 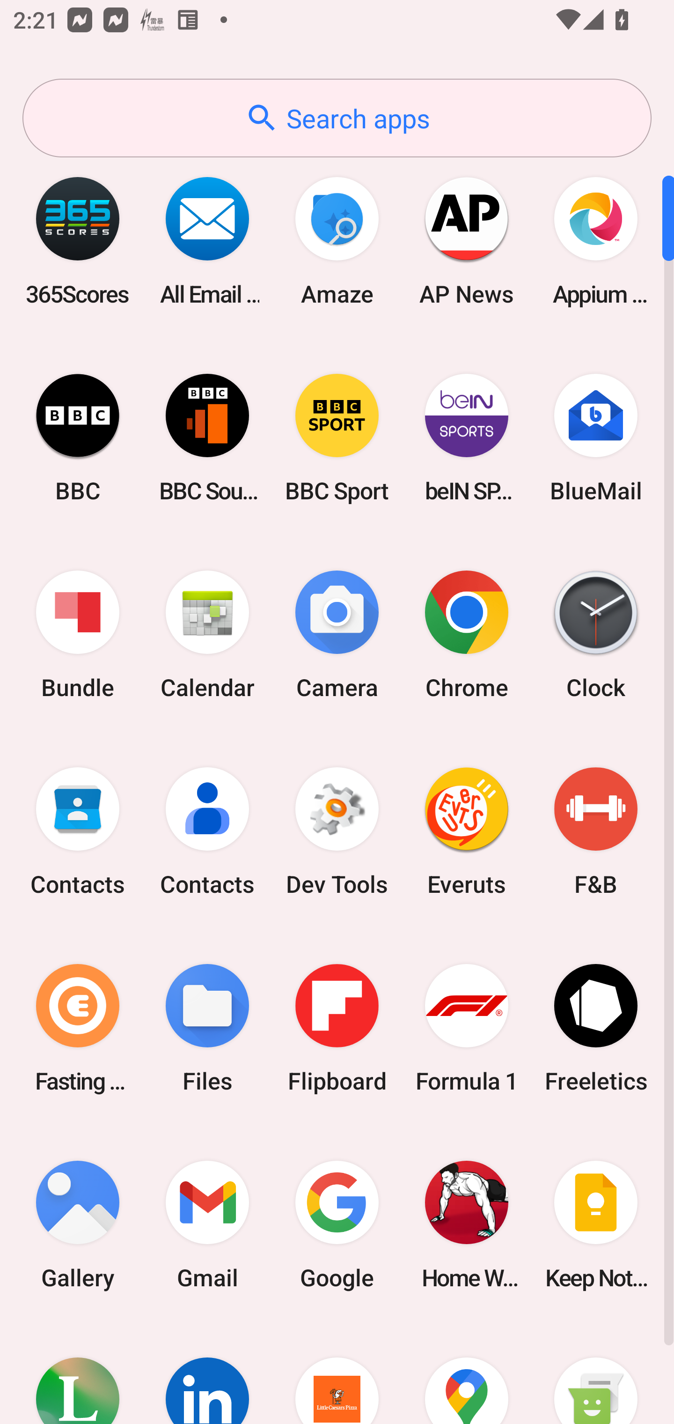 What do you see at coordinates (337, 1028) in the screenshot?
I see `Flipboard` at bounding box center [337, 1028].